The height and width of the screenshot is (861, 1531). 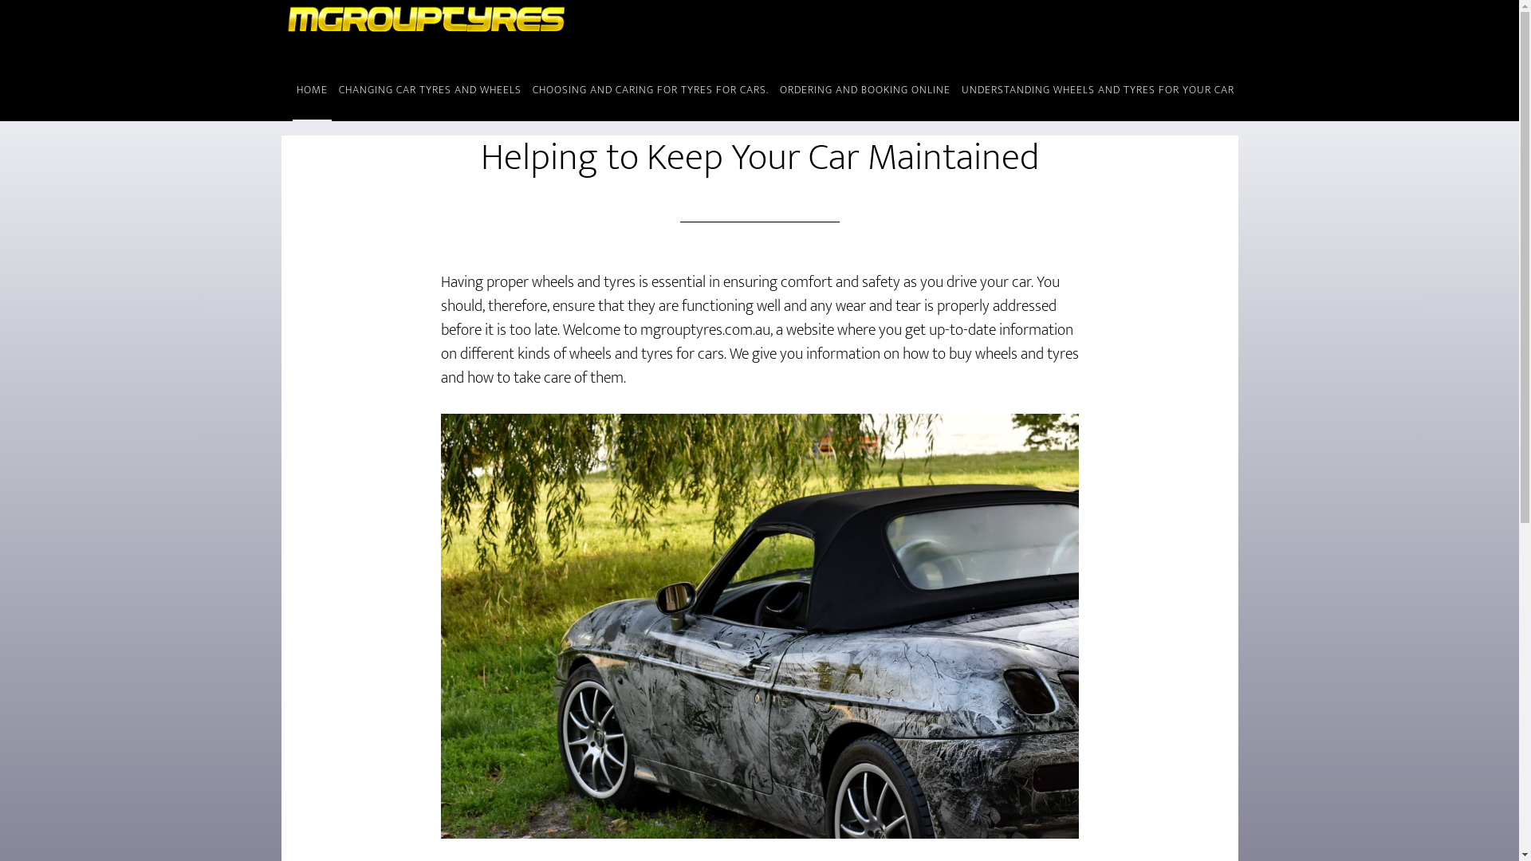 What do you see at coordinates (0, 0) in the screenshot?
I see `Skip to main content` at bounding box center [0, 0].